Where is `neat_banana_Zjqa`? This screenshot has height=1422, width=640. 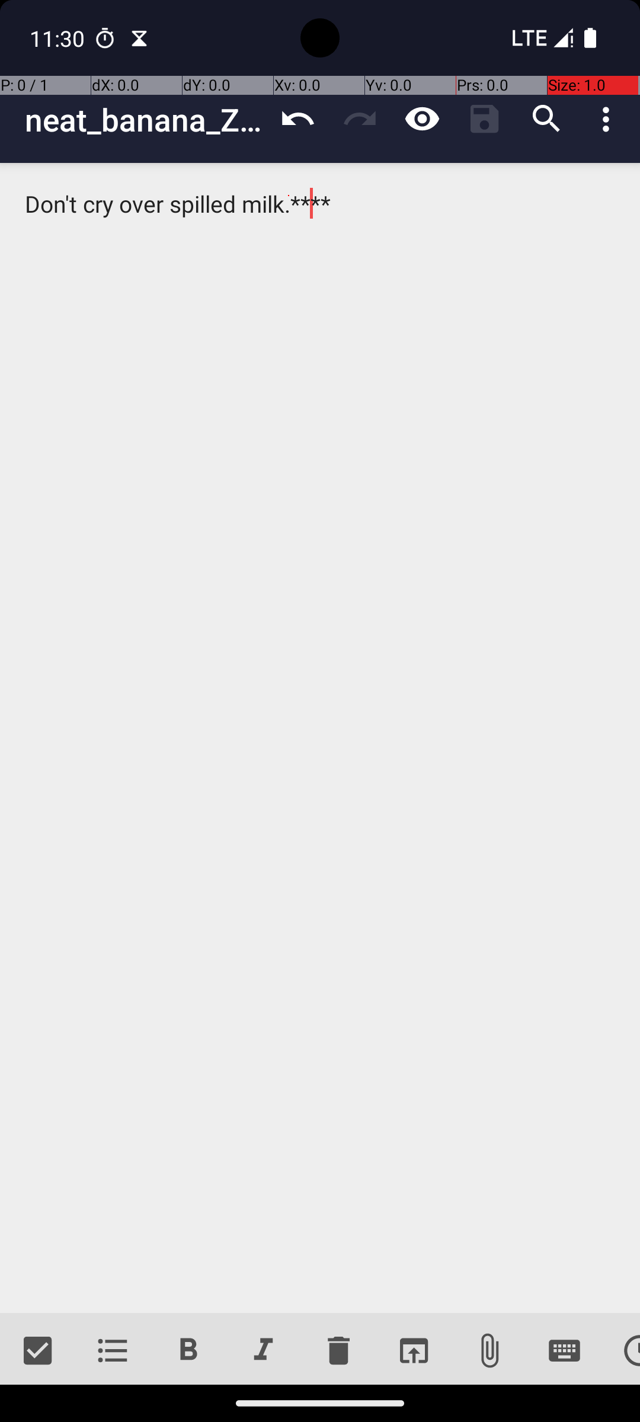
neat_banana_Zjqa is located at coordinates (146, 120).